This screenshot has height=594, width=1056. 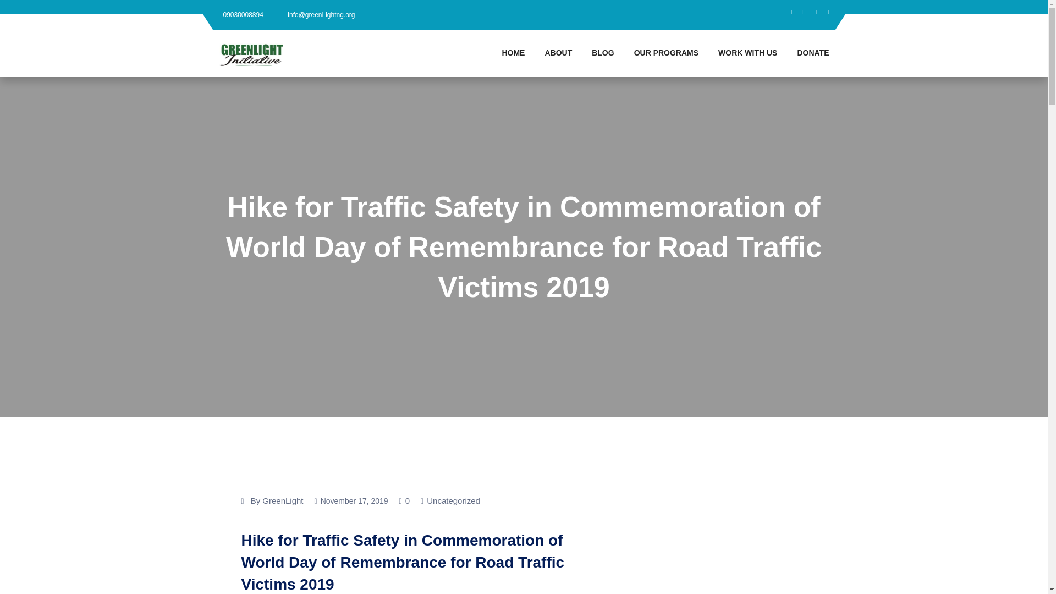 What do you see at coordinates (513, 53) in the screenshot?
I see `HOME` at bounding box center [513, 53].